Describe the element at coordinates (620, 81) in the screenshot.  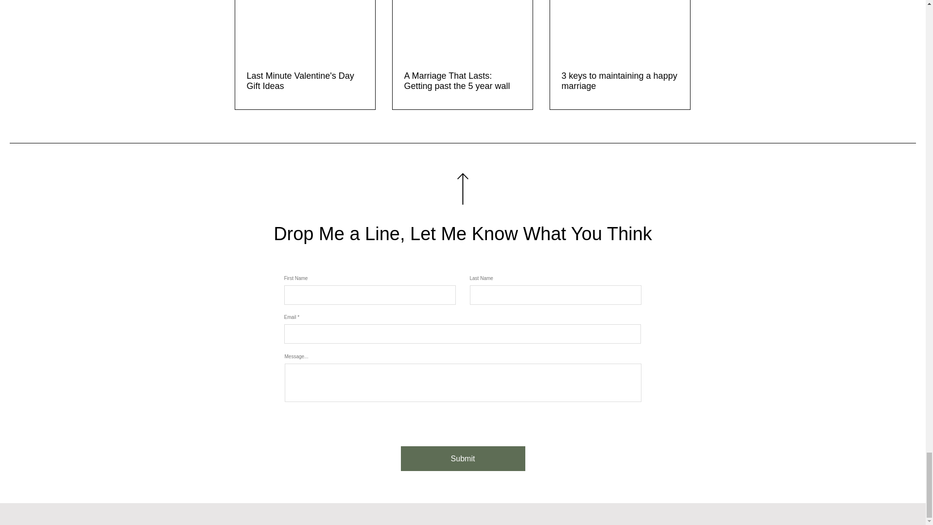
I see `3 keys to maintaining a happy marriage` at that location.